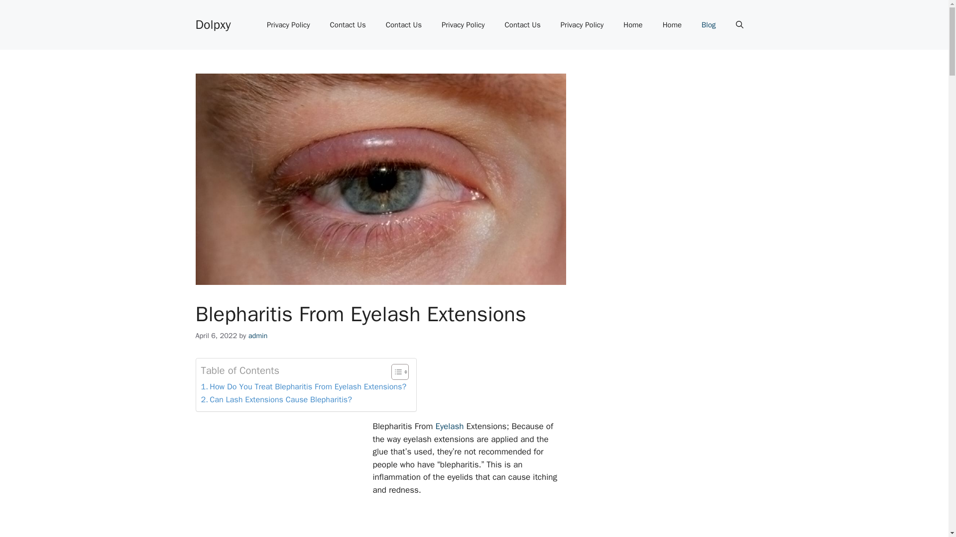  I want to click on Contact Us, so click(348, 25).